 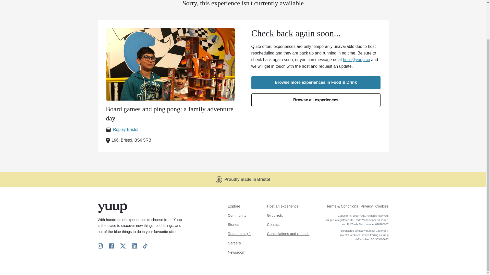 What do you see at coordinates (275, 215) in the screenshot?
I see `Gift credit` at bounding box center [275, 215].